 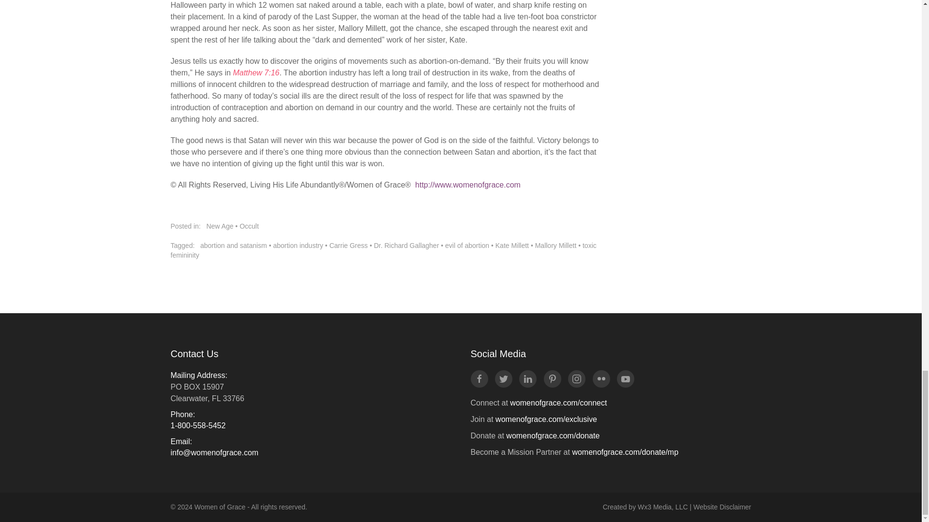 What do you see at coordinates (406, 246) in the screenshot?
I see `Dr. Richard Gallagher` at bounding box center [406, 246].